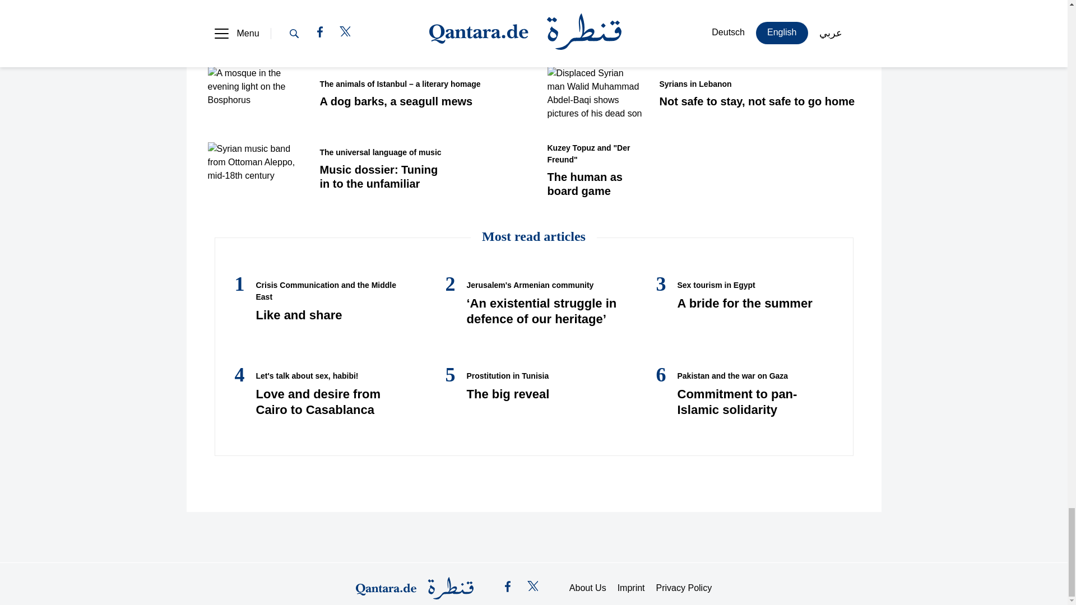 The width and height of the screenshot is (1076, 605). I want to click on Syrian music band from Ottoman Aleppo, mid-18th century, so click(254, 168).